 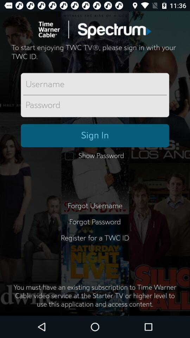 I want to click on scroll to the forgot username item, so click(x=95, y=206).